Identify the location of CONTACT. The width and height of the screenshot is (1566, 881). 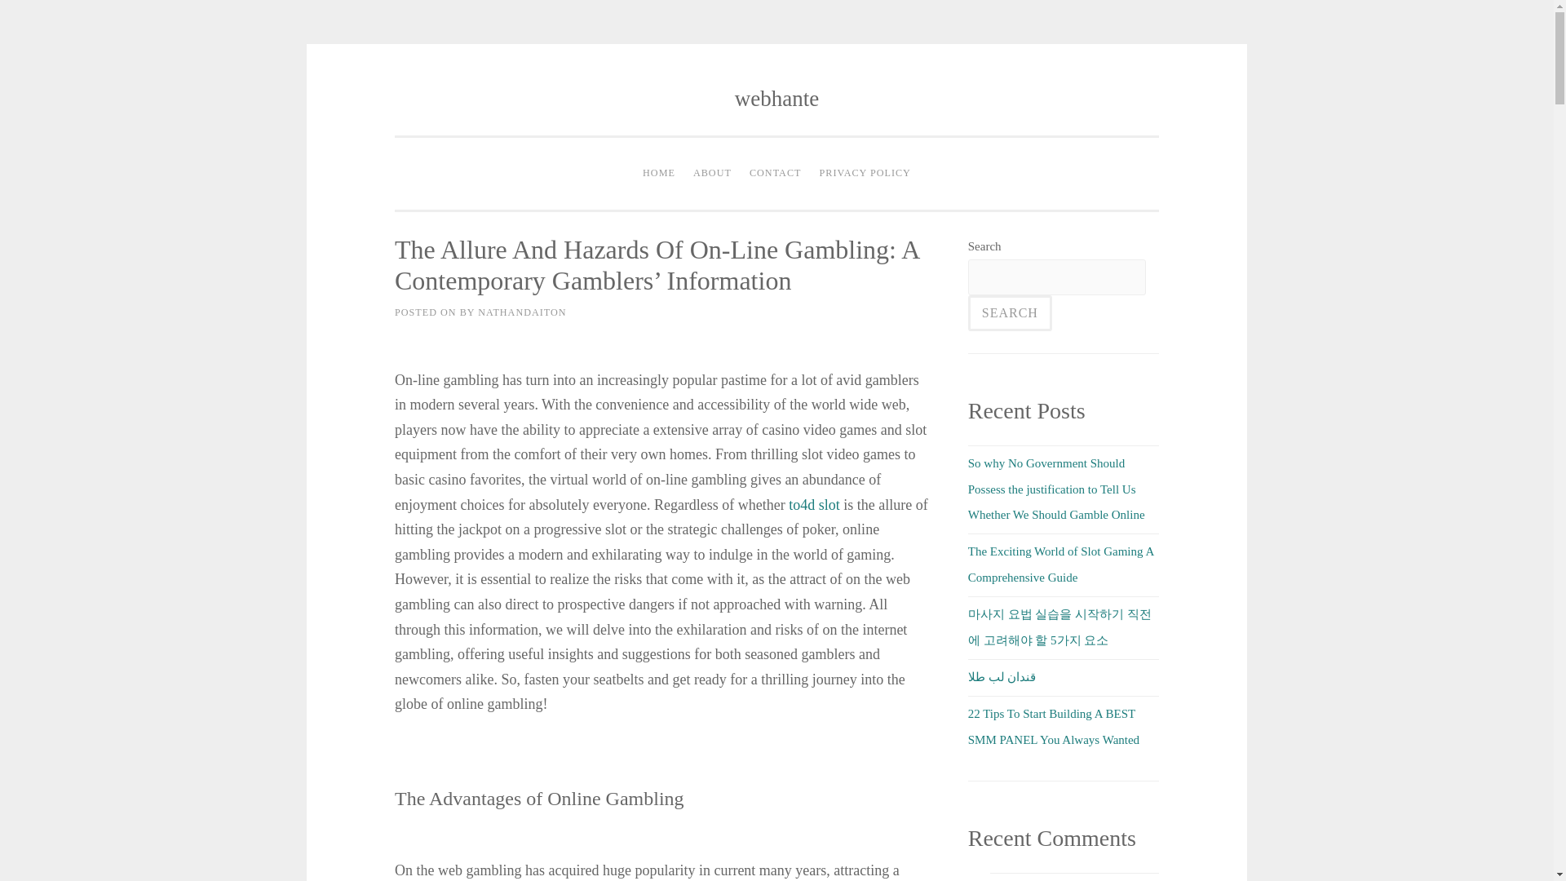
(776, 174).